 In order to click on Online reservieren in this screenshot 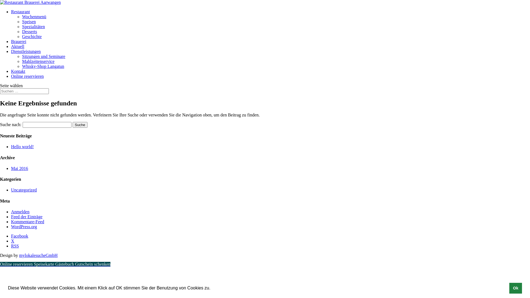, I will do `click(28, 76)`.